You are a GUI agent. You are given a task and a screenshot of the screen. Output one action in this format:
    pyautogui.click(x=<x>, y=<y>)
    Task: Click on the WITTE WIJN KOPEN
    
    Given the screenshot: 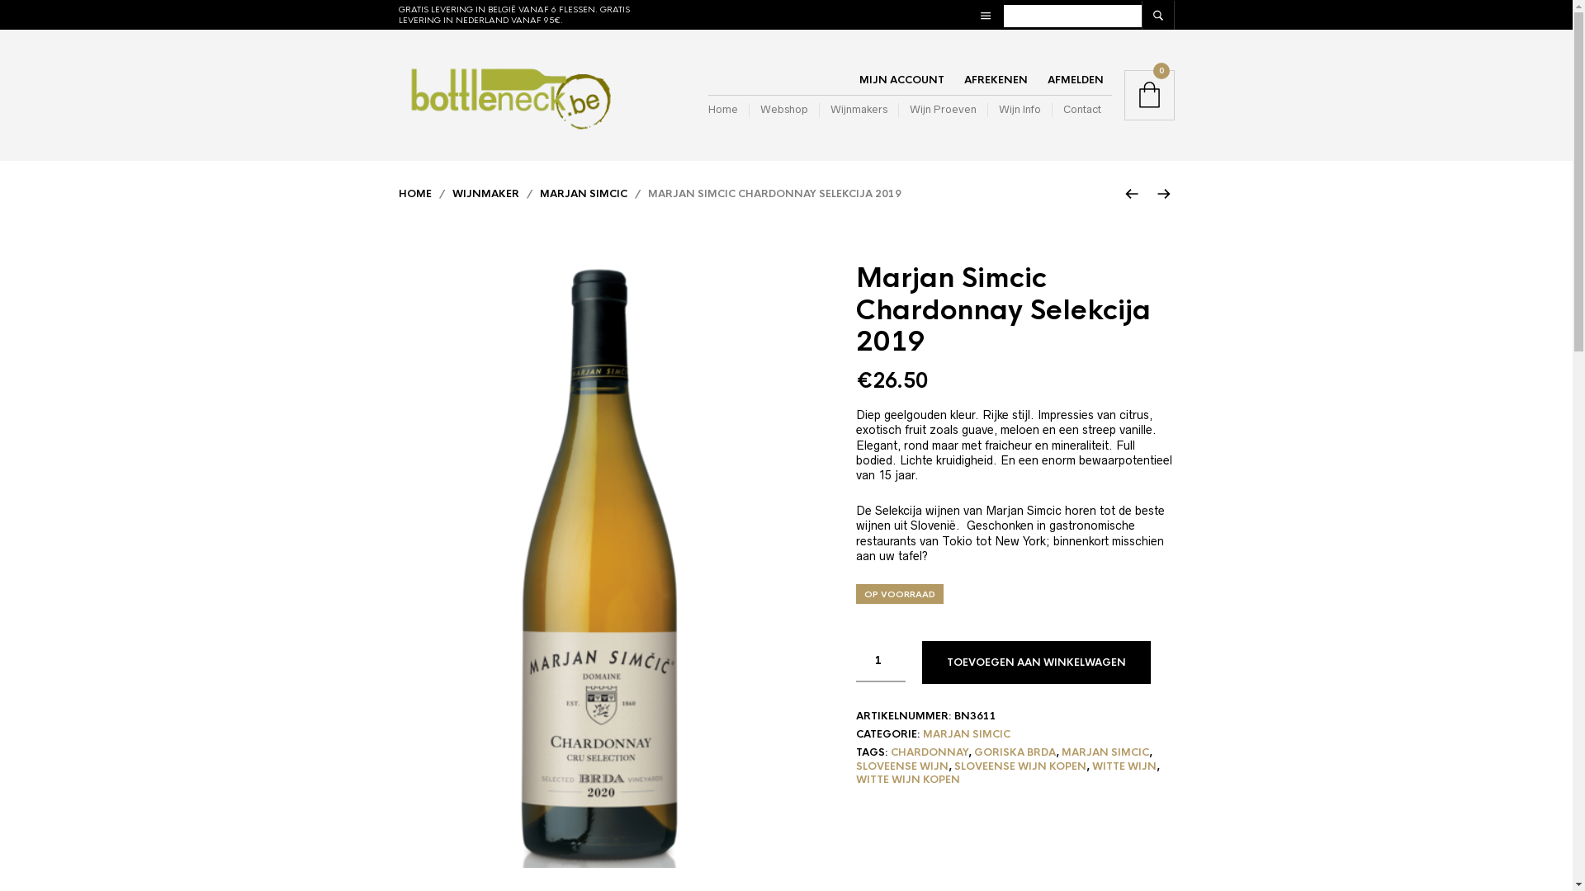 What is the action you would take?
    pyautogui.click(x=908, y=780)
    